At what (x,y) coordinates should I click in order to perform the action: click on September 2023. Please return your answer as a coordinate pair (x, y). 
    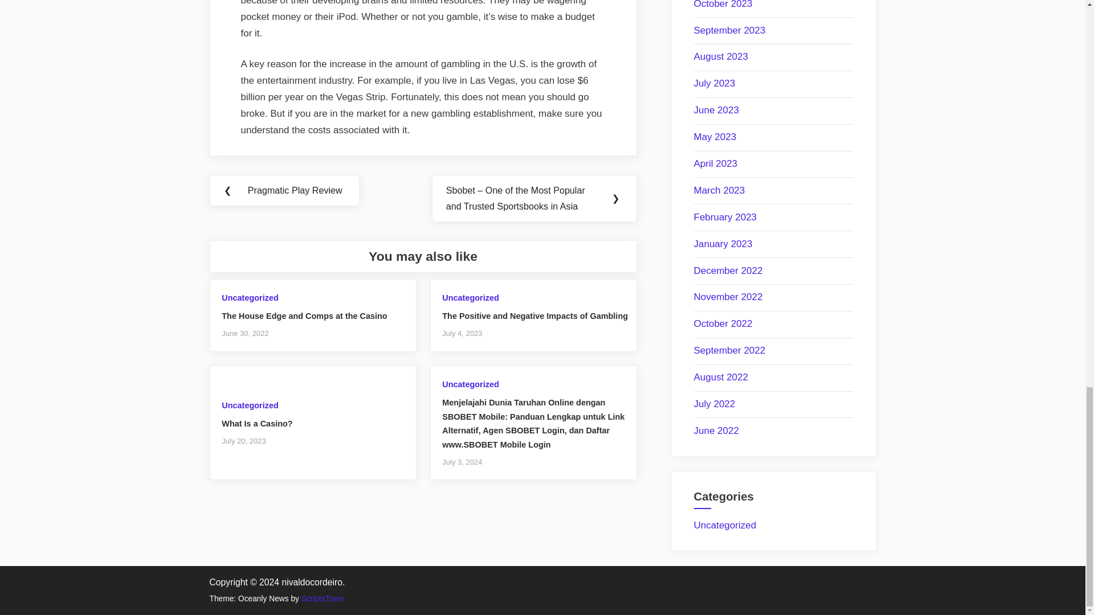
    Looking at the image, I should click on (729, 30).